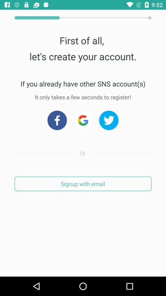  Describe the element at coordinates (109, 120) in the screenshot. I see `share via twitter` at that location.